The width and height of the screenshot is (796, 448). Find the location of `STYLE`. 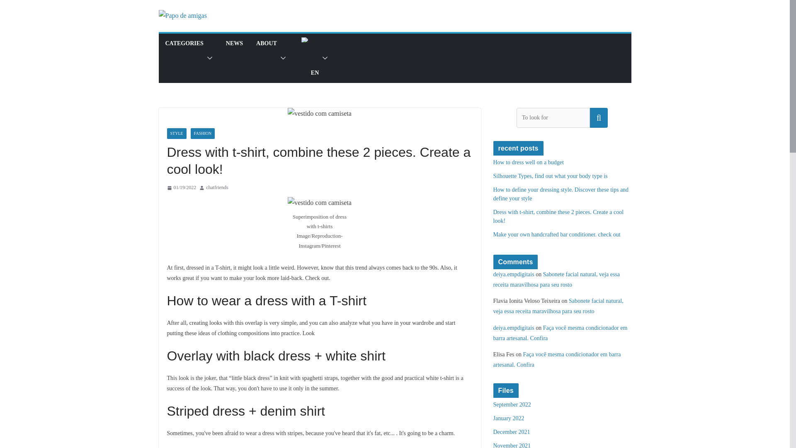

STYLE is located at coordinates (176, 133).